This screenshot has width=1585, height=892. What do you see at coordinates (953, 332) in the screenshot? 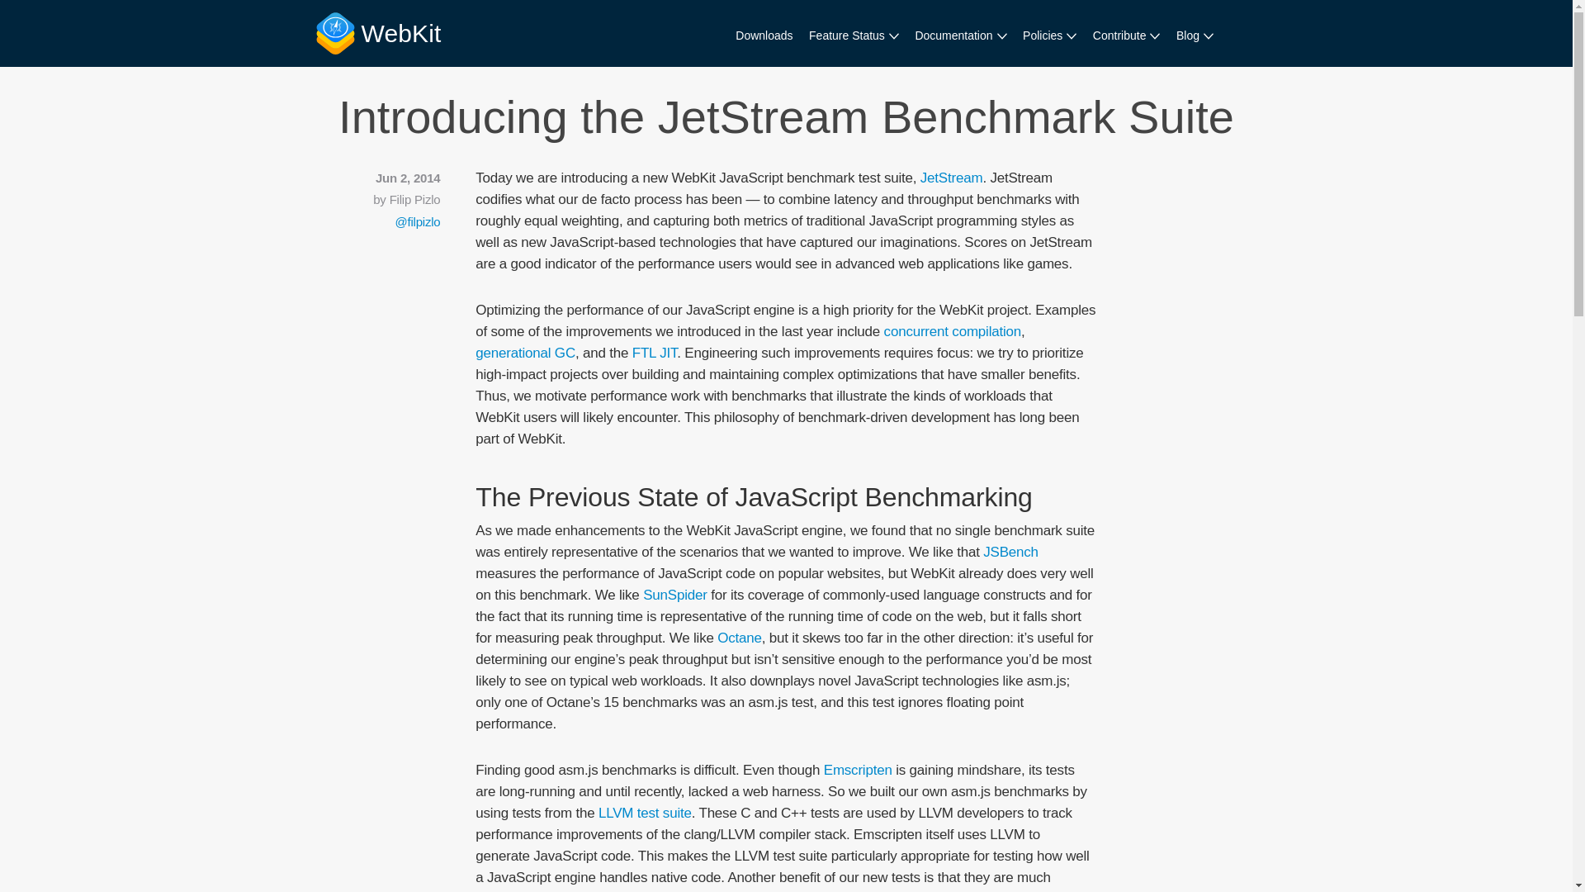
I see `concurrent compilation` at bounding box center [953, 332].